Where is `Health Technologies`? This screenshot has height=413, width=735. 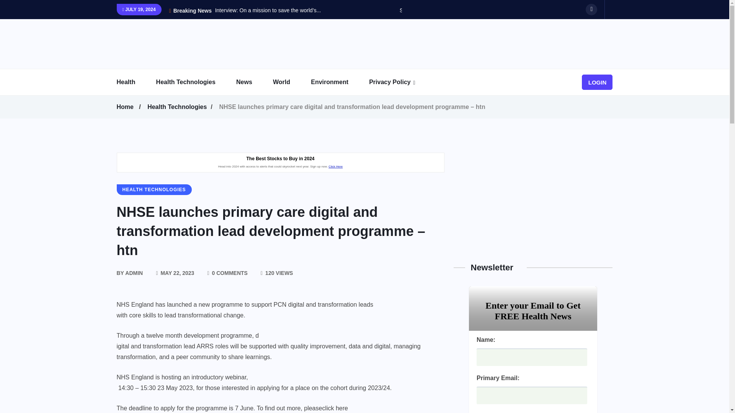 Health Technologies is located at coordinates (178, 107).